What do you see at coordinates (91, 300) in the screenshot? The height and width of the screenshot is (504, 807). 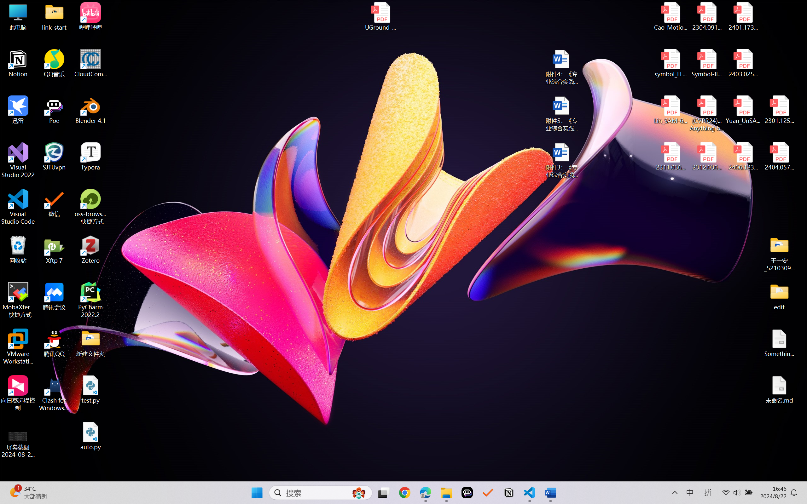 I see `PyCharm 2022.2` at bounding box center [91, 300].